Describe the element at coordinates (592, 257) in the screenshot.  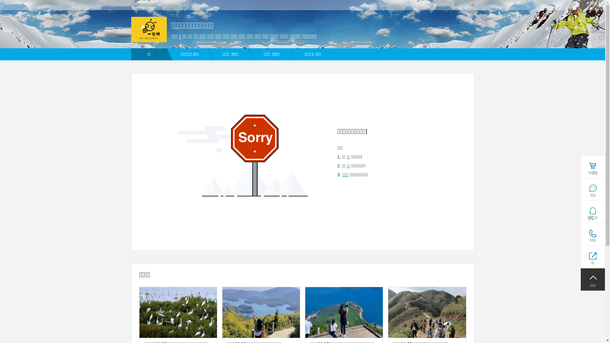
I see `0` at that location.